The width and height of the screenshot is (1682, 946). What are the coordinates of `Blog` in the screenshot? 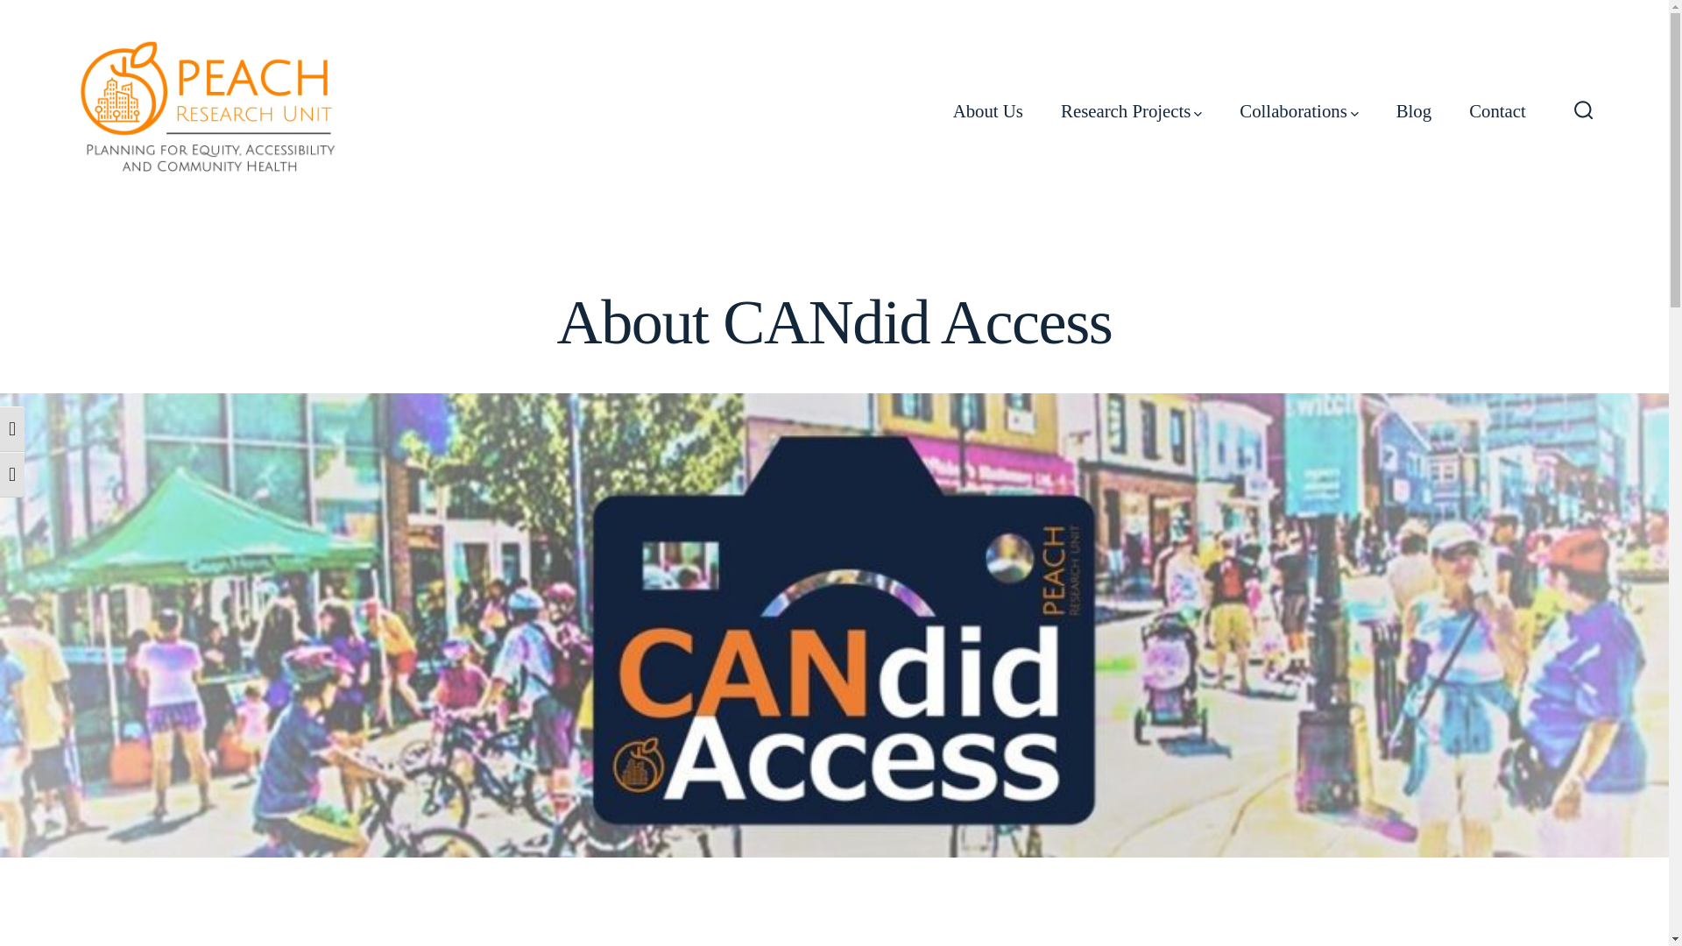 It's located at (1413, 110).